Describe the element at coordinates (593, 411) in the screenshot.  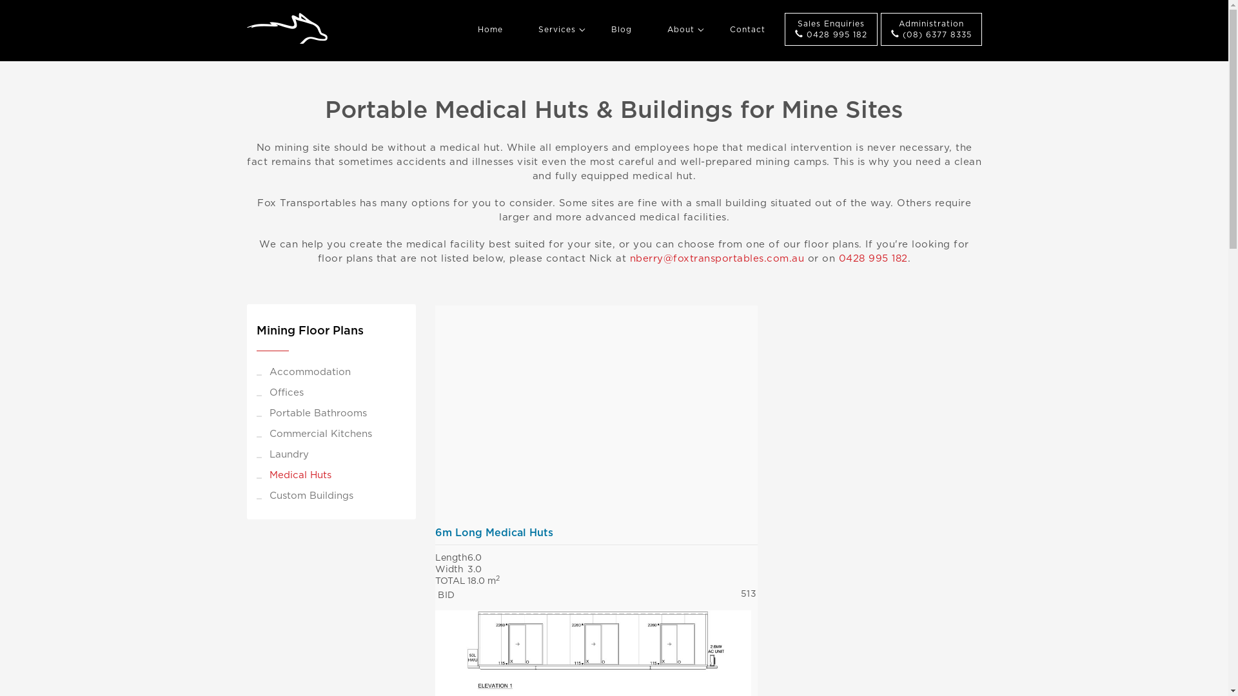
I see `6m Long Medical Huts` at that location.